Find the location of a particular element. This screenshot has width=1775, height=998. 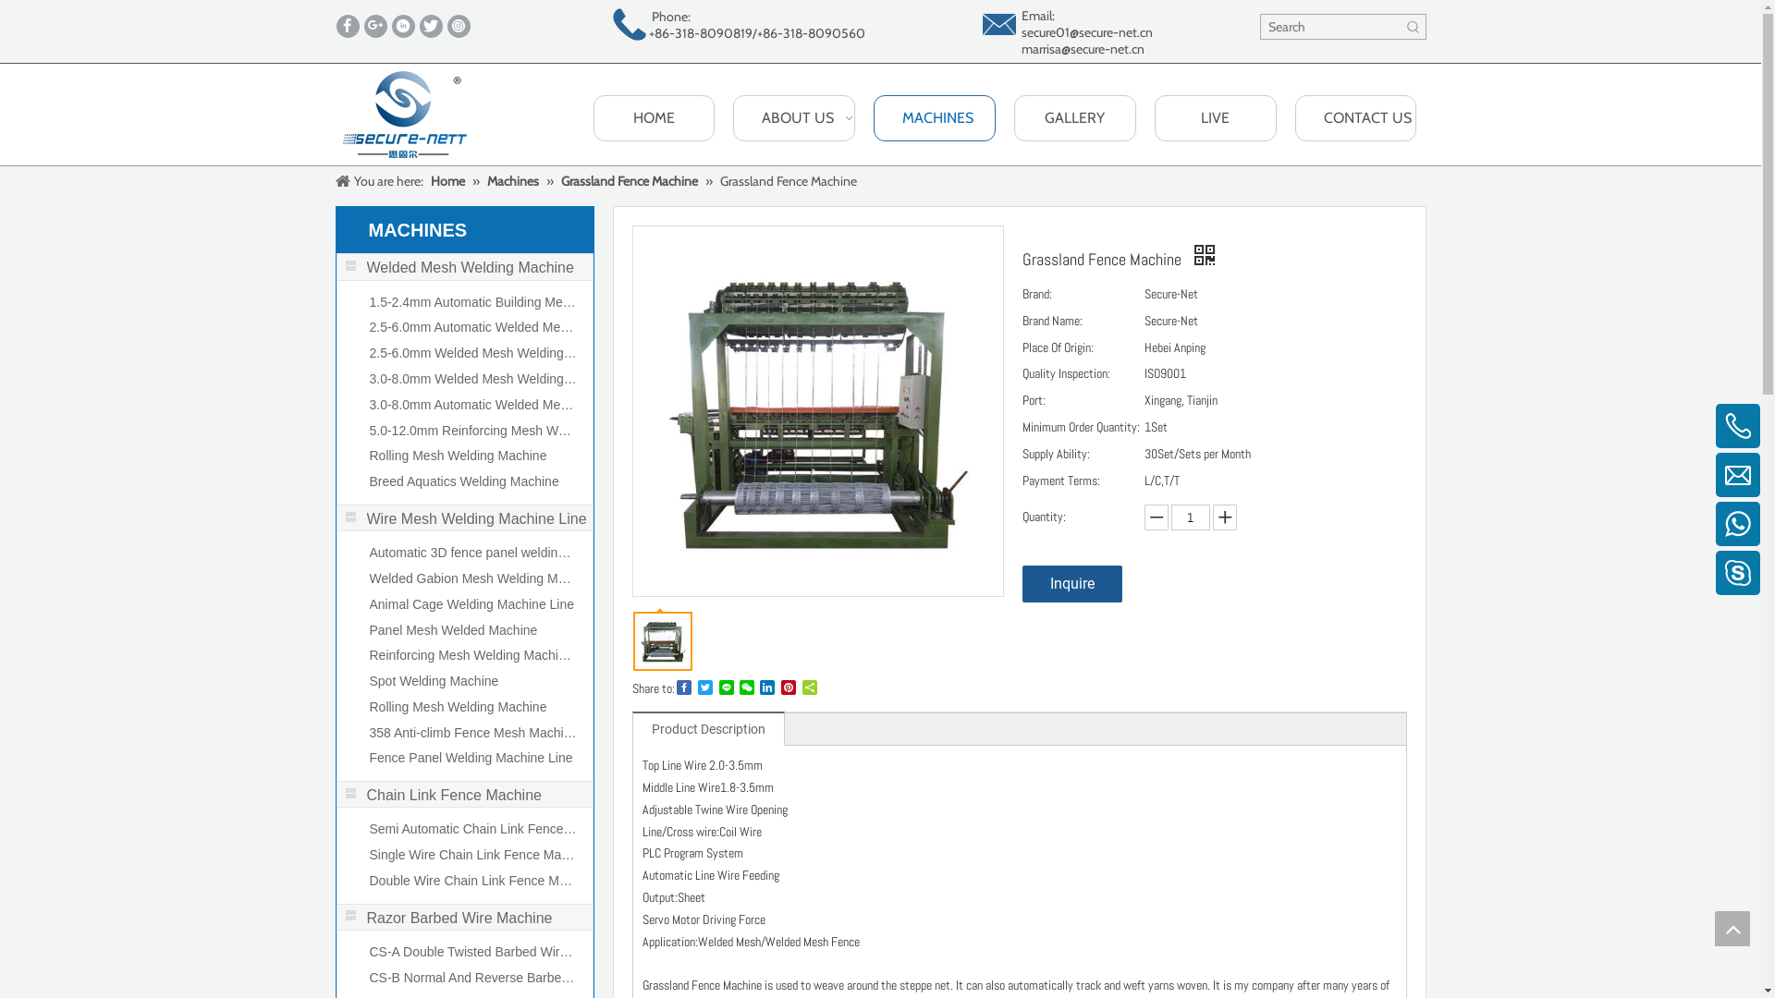

tel is located at coordinates (629, 24).